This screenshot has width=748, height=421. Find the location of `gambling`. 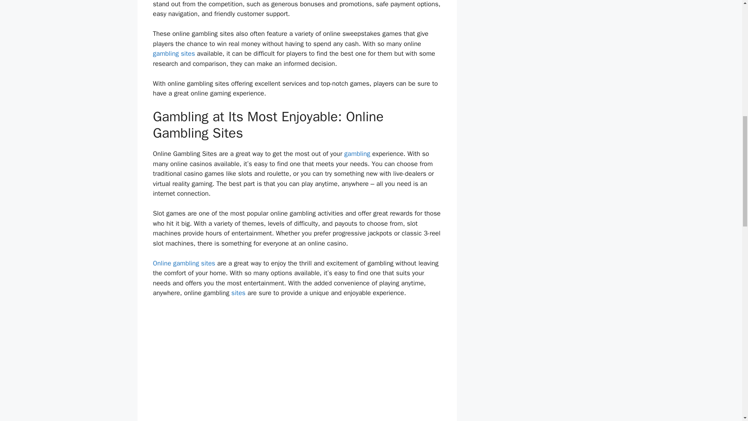

gambling is located at coordinates (357, 154).